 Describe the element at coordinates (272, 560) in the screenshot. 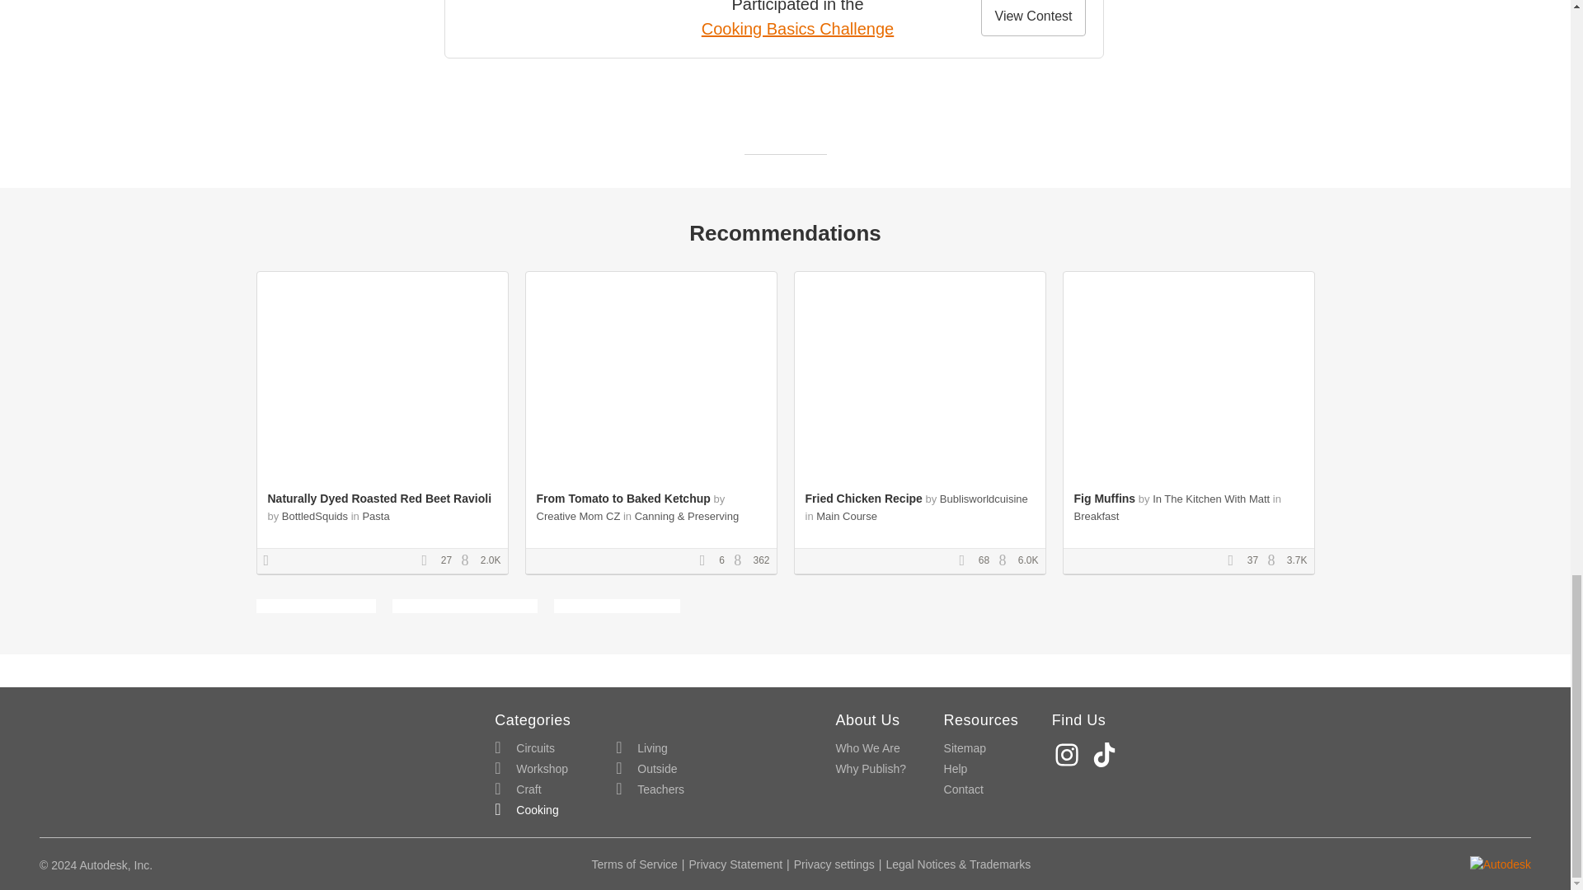

I see `Contest Winner` at that location.